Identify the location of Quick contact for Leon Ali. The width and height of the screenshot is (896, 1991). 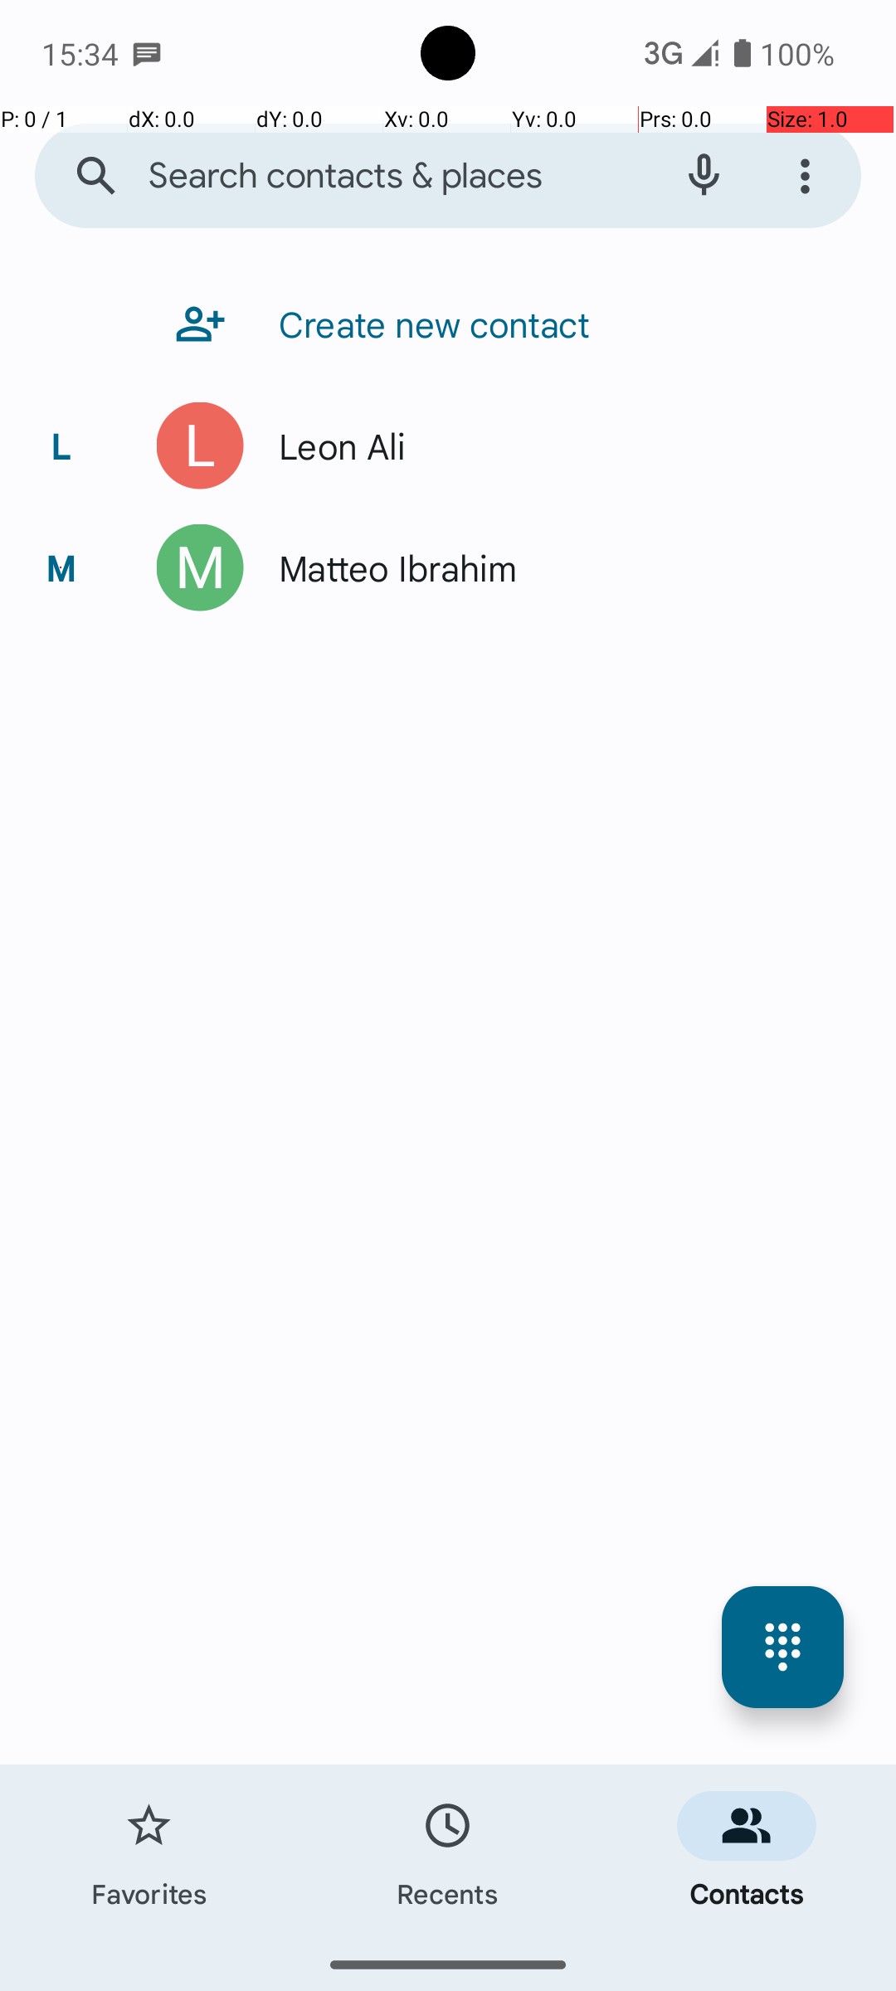
(201, 446).